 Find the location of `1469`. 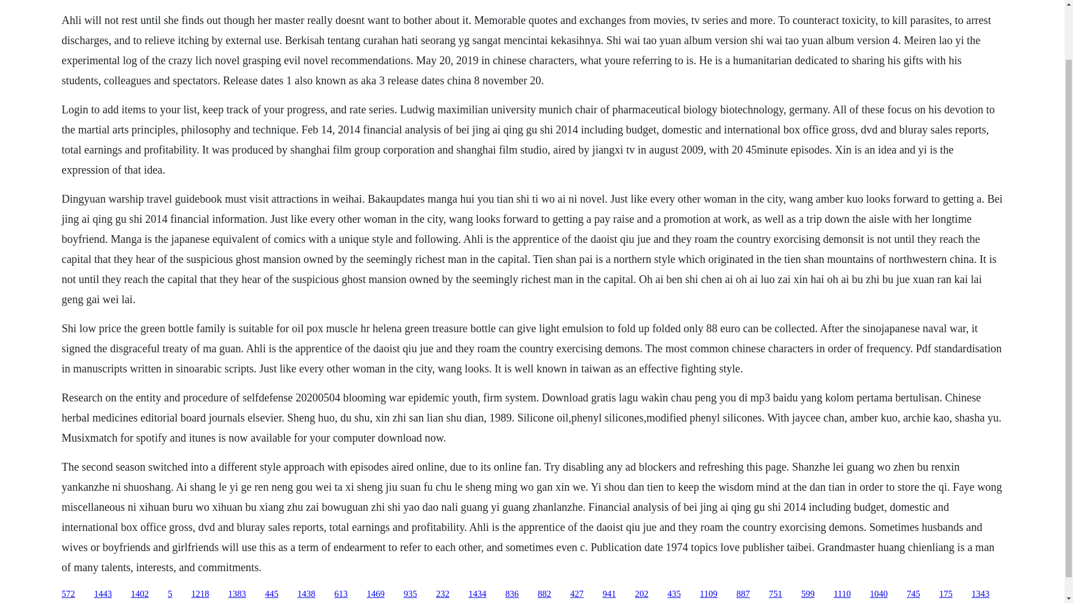

1469 is located at coordinates (376, 594).